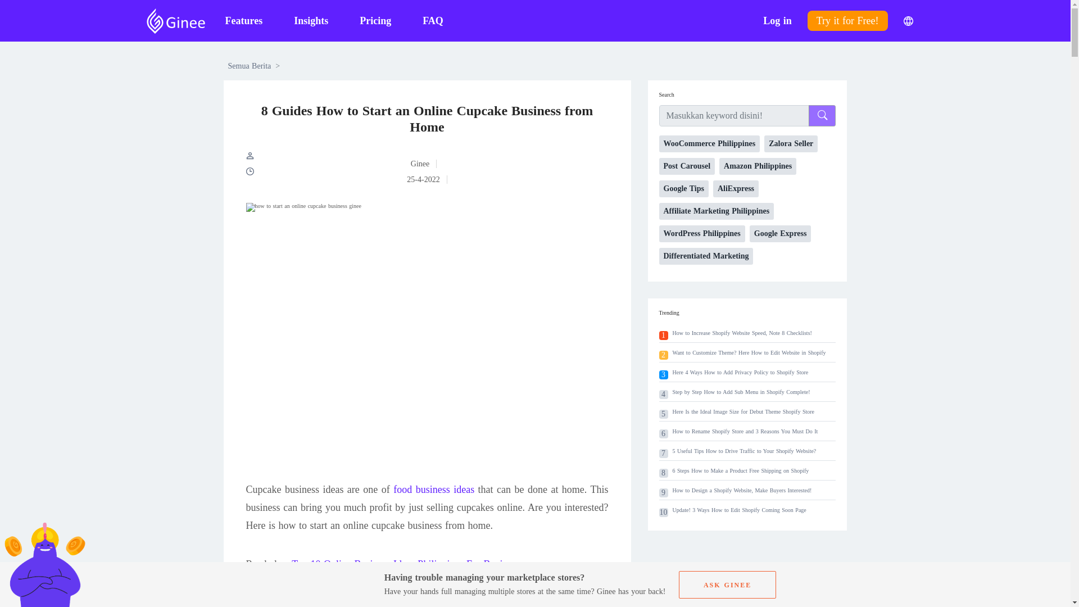  I want to click on food business ideas, so click(434, 489).